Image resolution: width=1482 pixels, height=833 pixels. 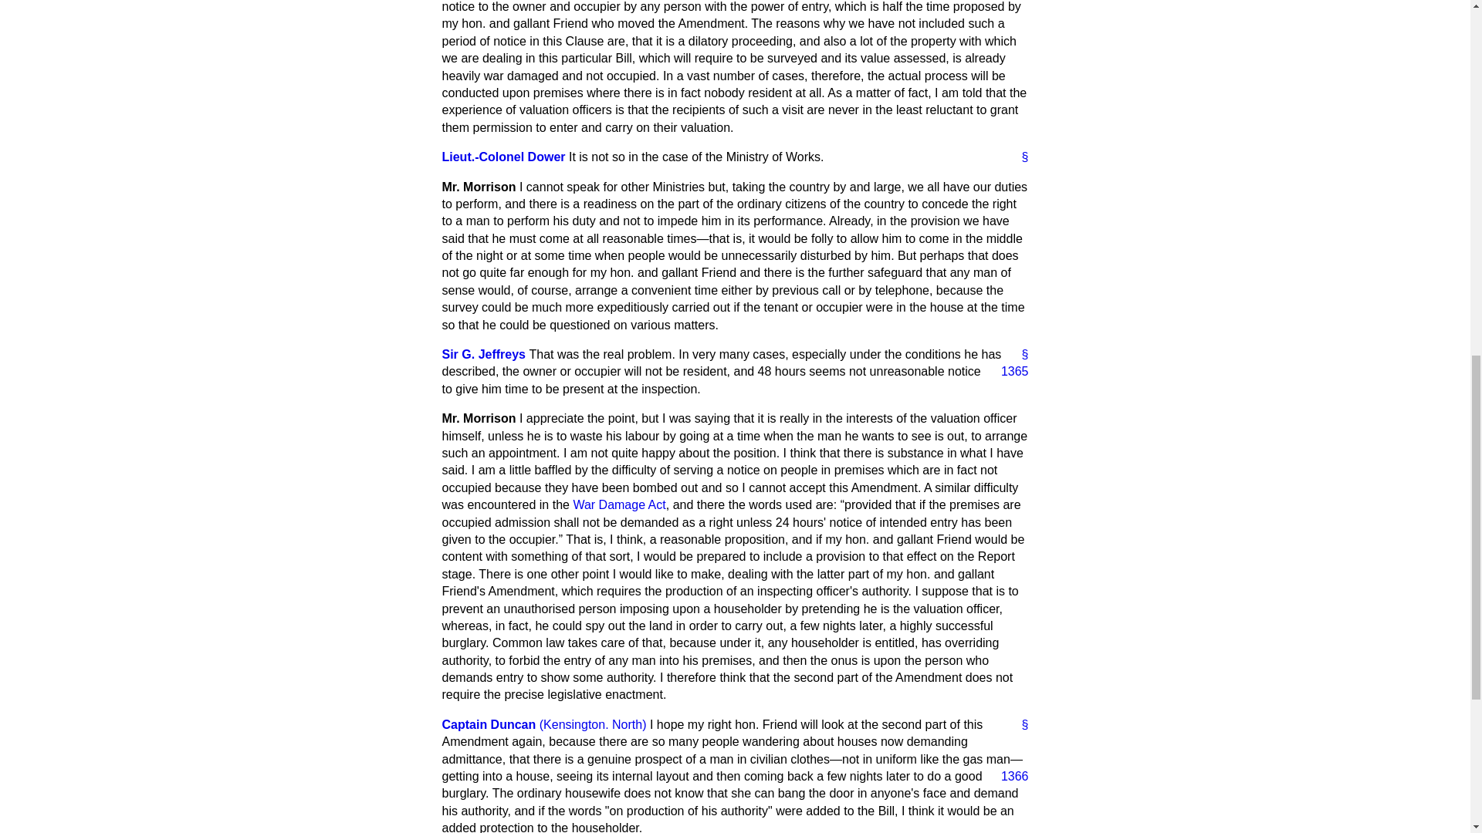 What do you see at coordinates (1019, 157) in the screenshot?
I see `Link to this speech by Colonel Alan Gandar-Dower` at bounding box center [1019, 157].